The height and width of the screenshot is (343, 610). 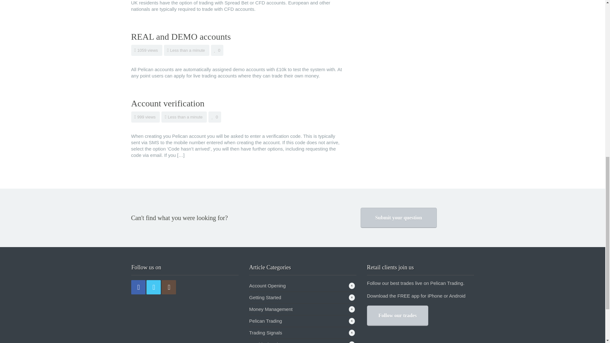 What do you see at coordinates (215, 117) in the screenshot?
I see `0` at bounding box center [215, 117].